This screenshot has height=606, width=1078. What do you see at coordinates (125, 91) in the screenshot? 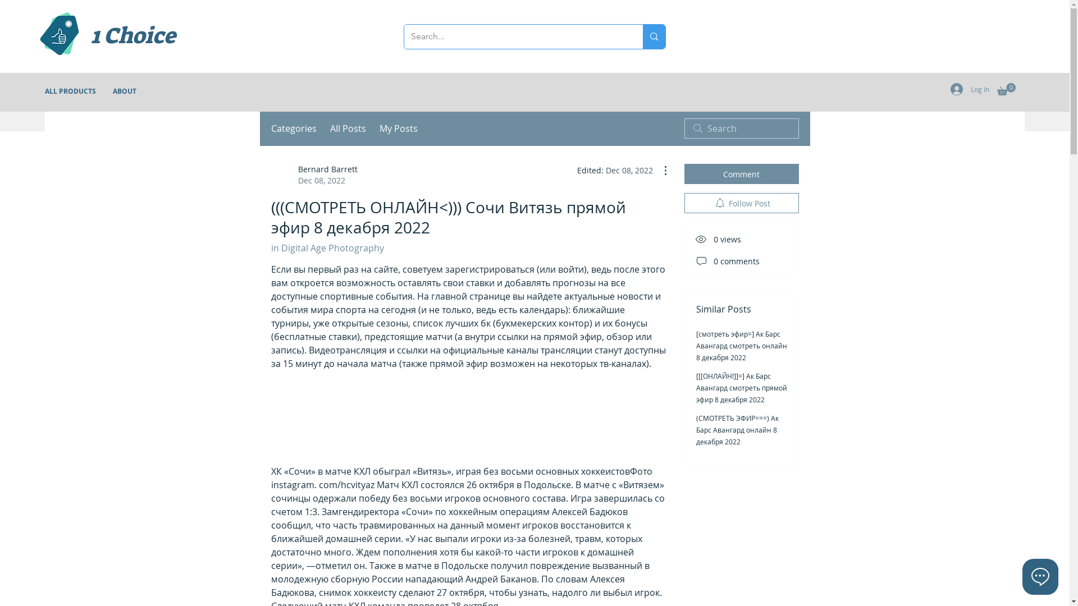
I see `ABOUT` at bounding box center [125, 91].